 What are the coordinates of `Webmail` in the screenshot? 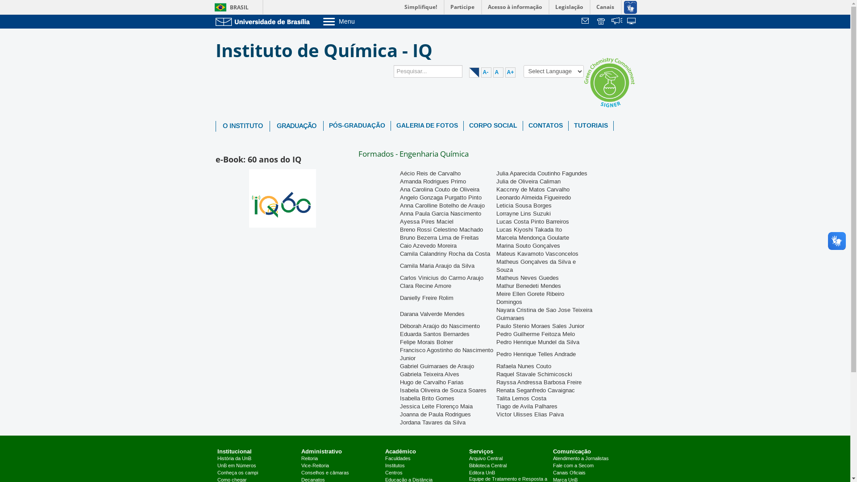 It's located at (587, 22).